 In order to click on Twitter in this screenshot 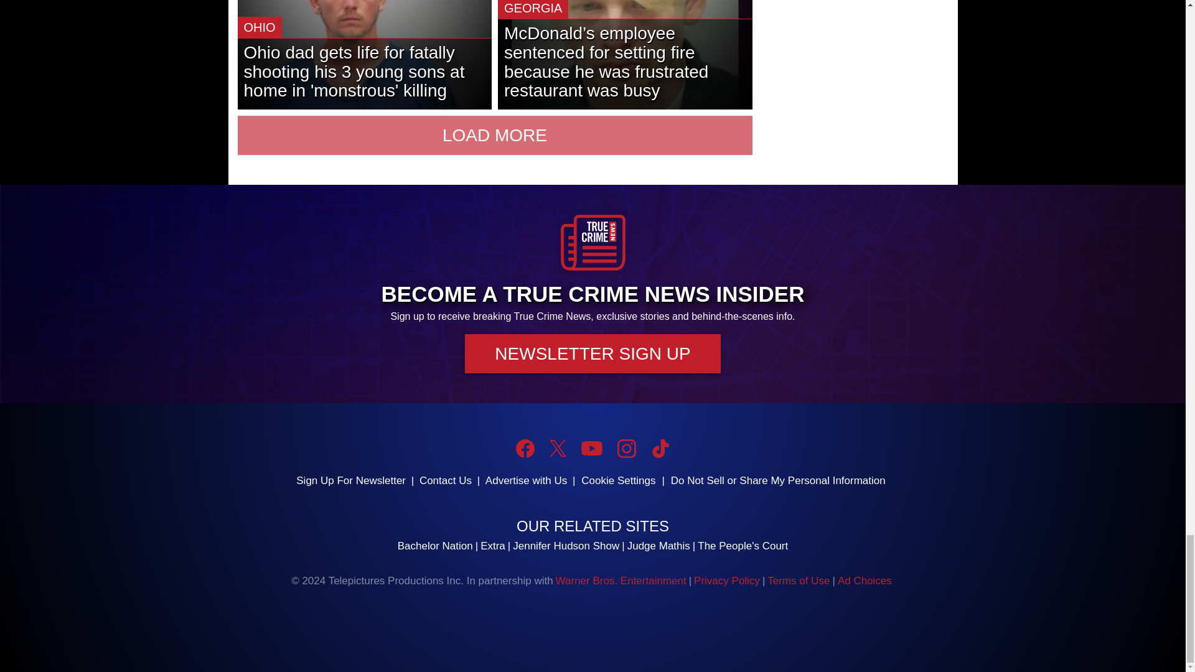, I will do `click(558, 448)`.